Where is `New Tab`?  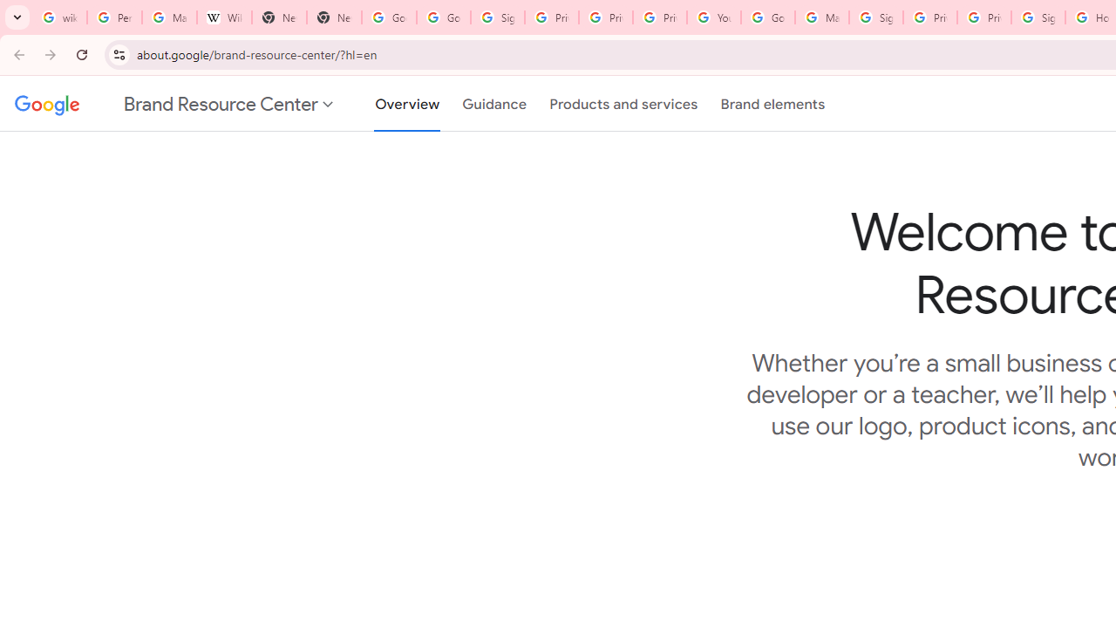 New Tab is located at coordinates (279, 17).